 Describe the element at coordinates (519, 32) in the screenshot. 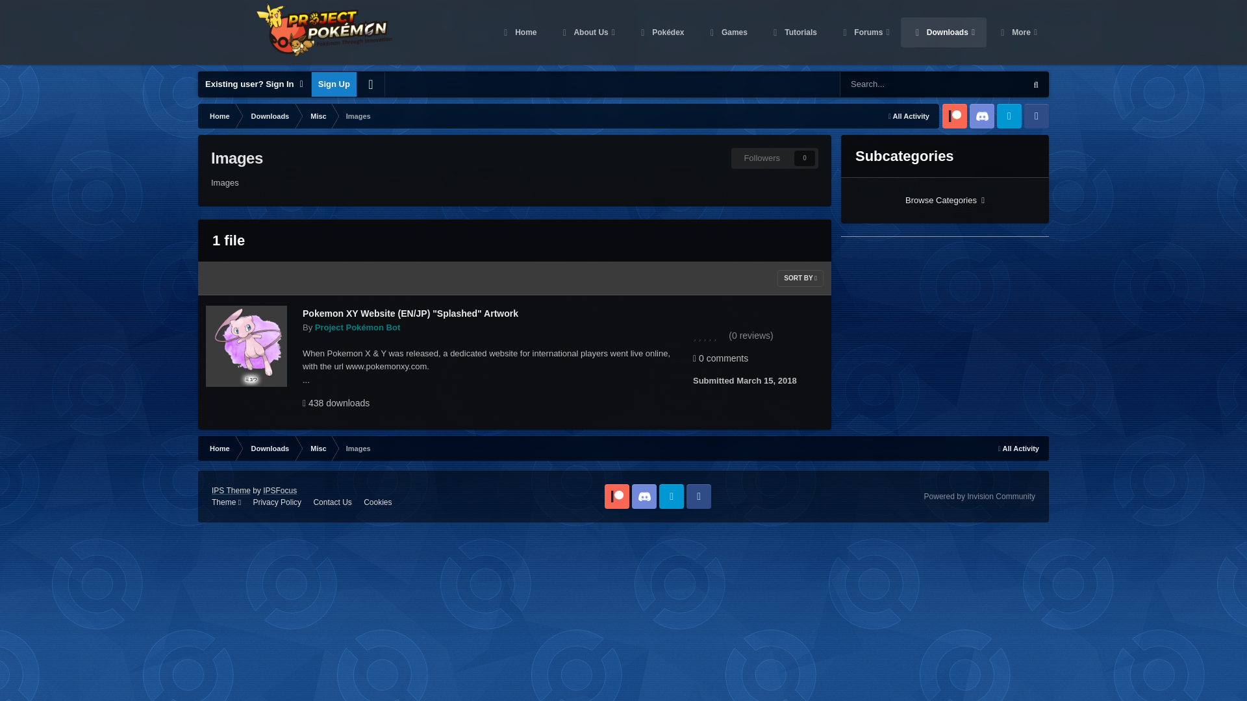

I see `Home` at that location.